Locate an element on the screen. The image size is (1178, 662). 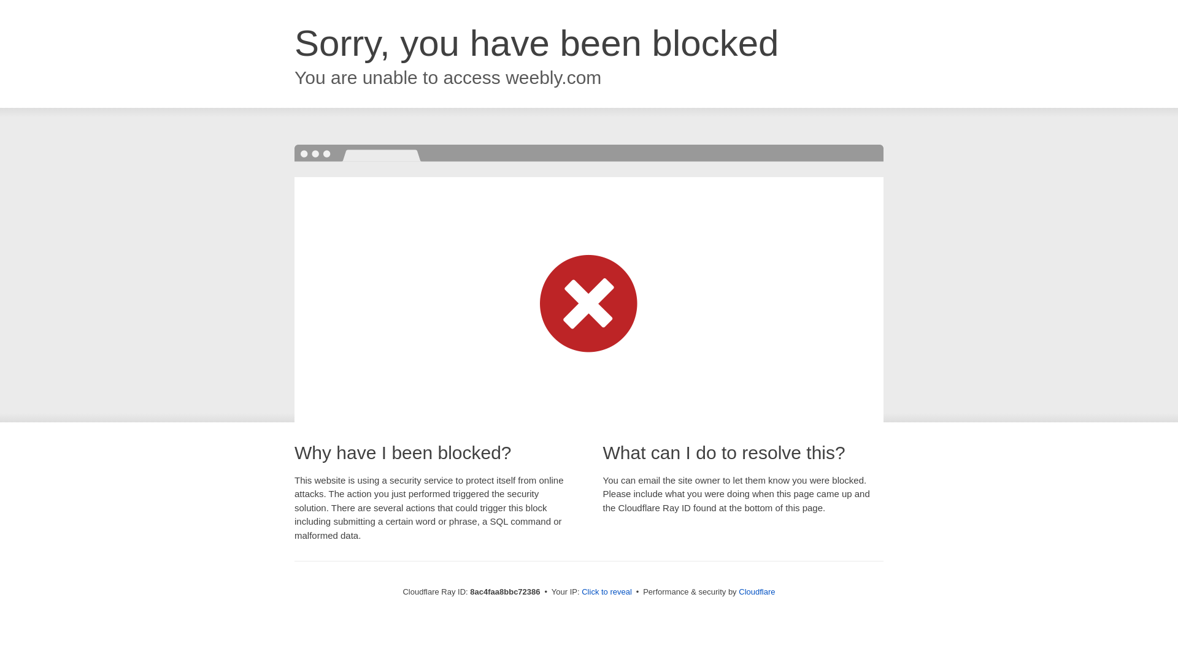
Click to reveal is located at coordinates (608, 592).